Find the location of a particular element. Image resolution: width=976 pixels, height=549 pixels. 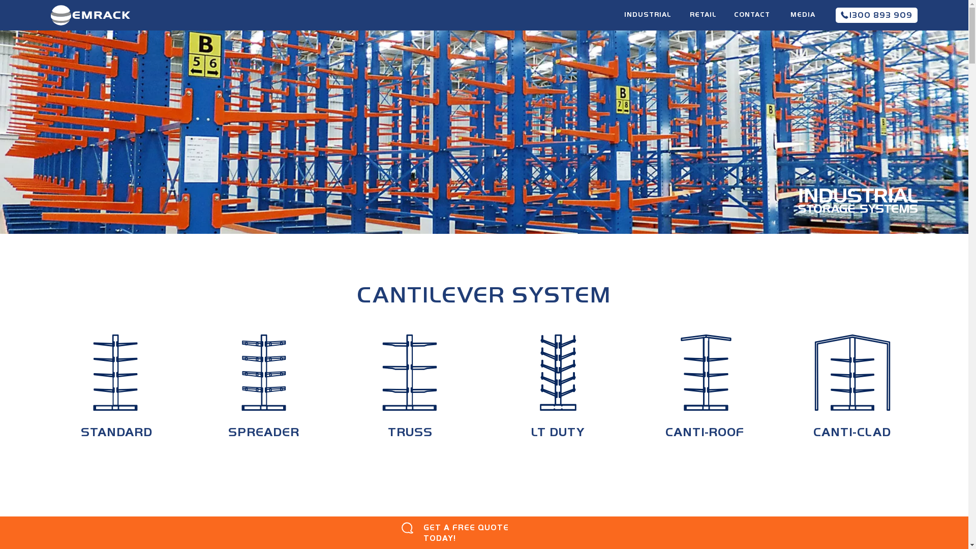

Cantilever Roof System is located at coordinates (706, 373).